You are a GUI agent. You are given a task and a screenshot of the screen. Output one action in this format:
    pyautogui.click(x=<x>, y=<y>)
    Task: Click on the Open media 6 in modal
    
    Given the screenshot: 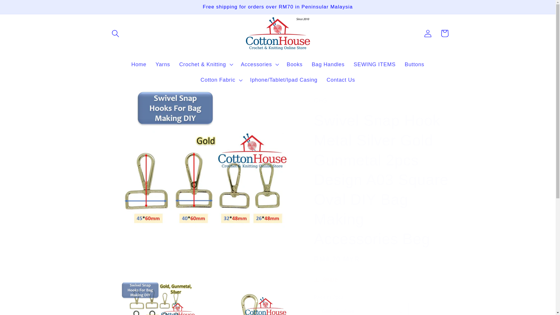 What is the action you would take?
    pyautogui.click(x=249, y=297)
    